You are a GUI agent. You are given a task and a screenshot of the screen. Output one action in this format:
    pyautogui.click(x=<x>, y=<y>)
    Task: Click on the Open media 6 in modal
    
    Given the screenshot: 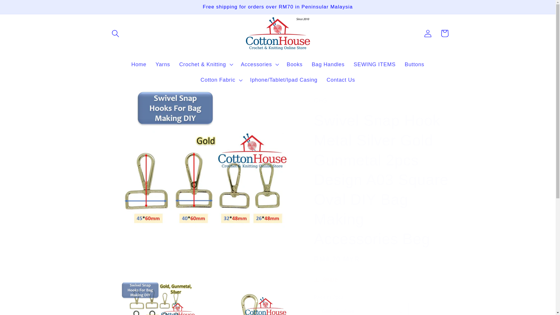 What is the action you would take?
    pyautogui.click(x=249, y=297)
    